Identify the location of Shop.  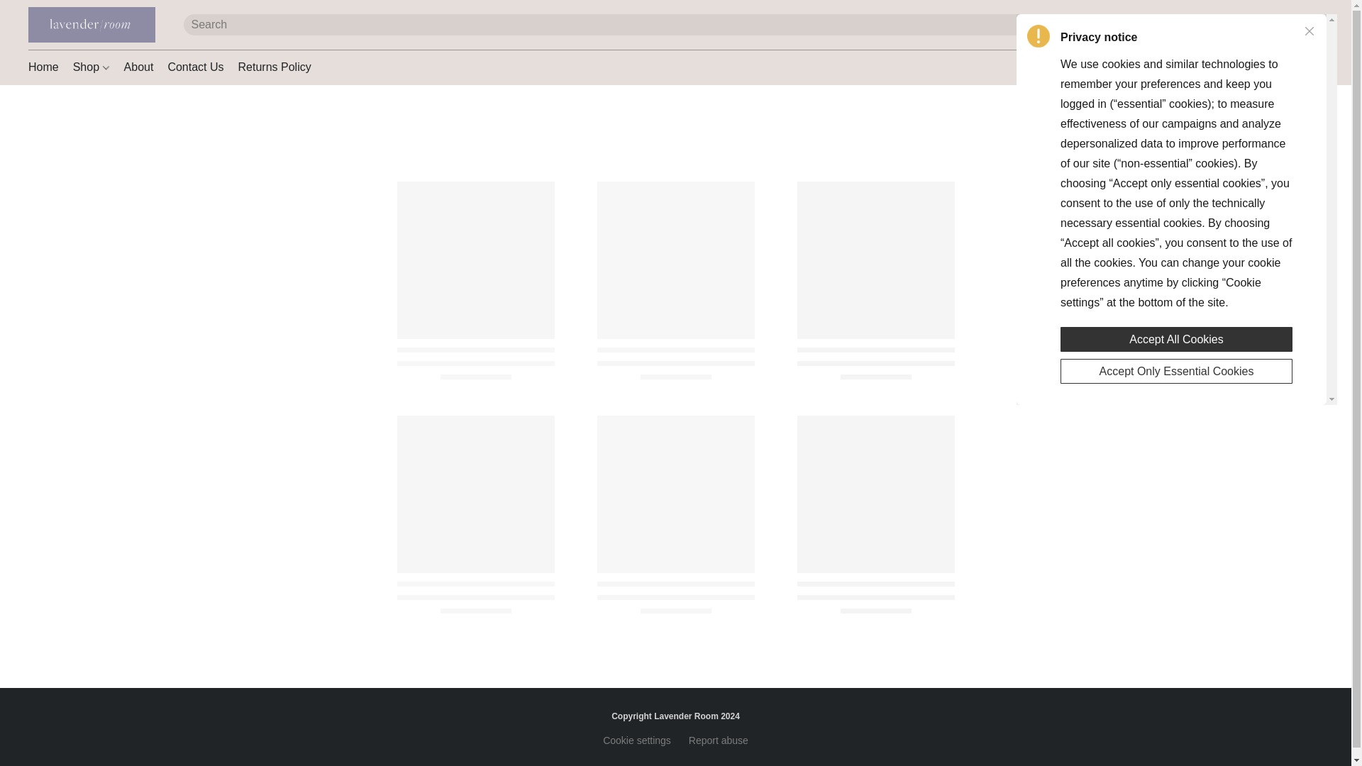
(91, 67).